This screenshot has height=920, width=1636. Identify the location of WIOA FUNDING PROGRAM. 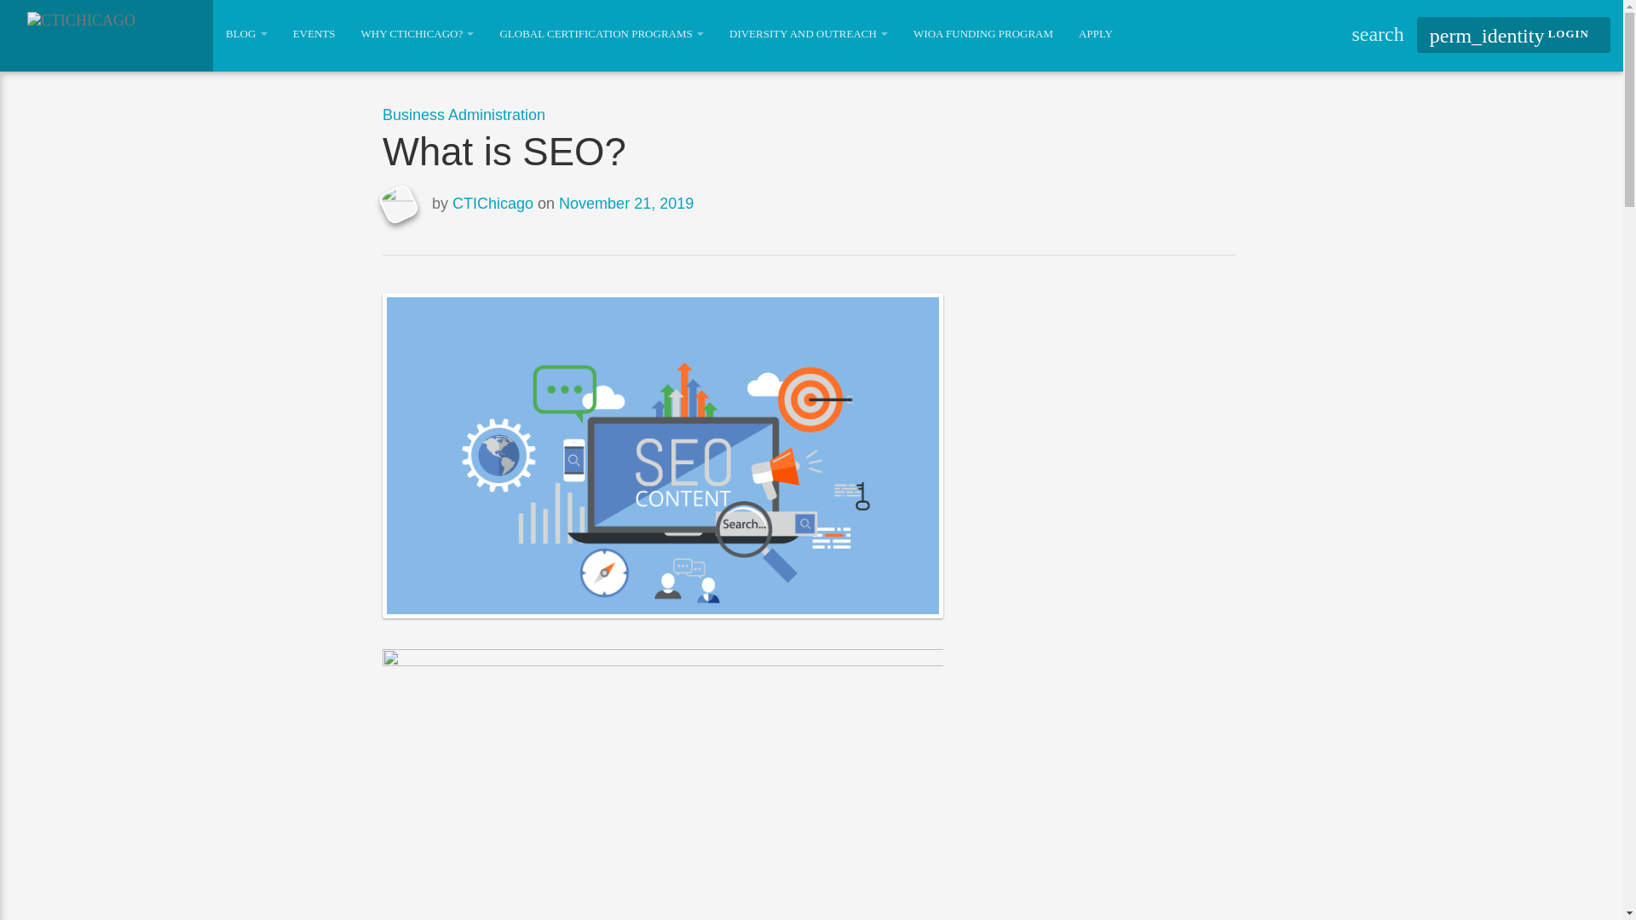
(983, 33).